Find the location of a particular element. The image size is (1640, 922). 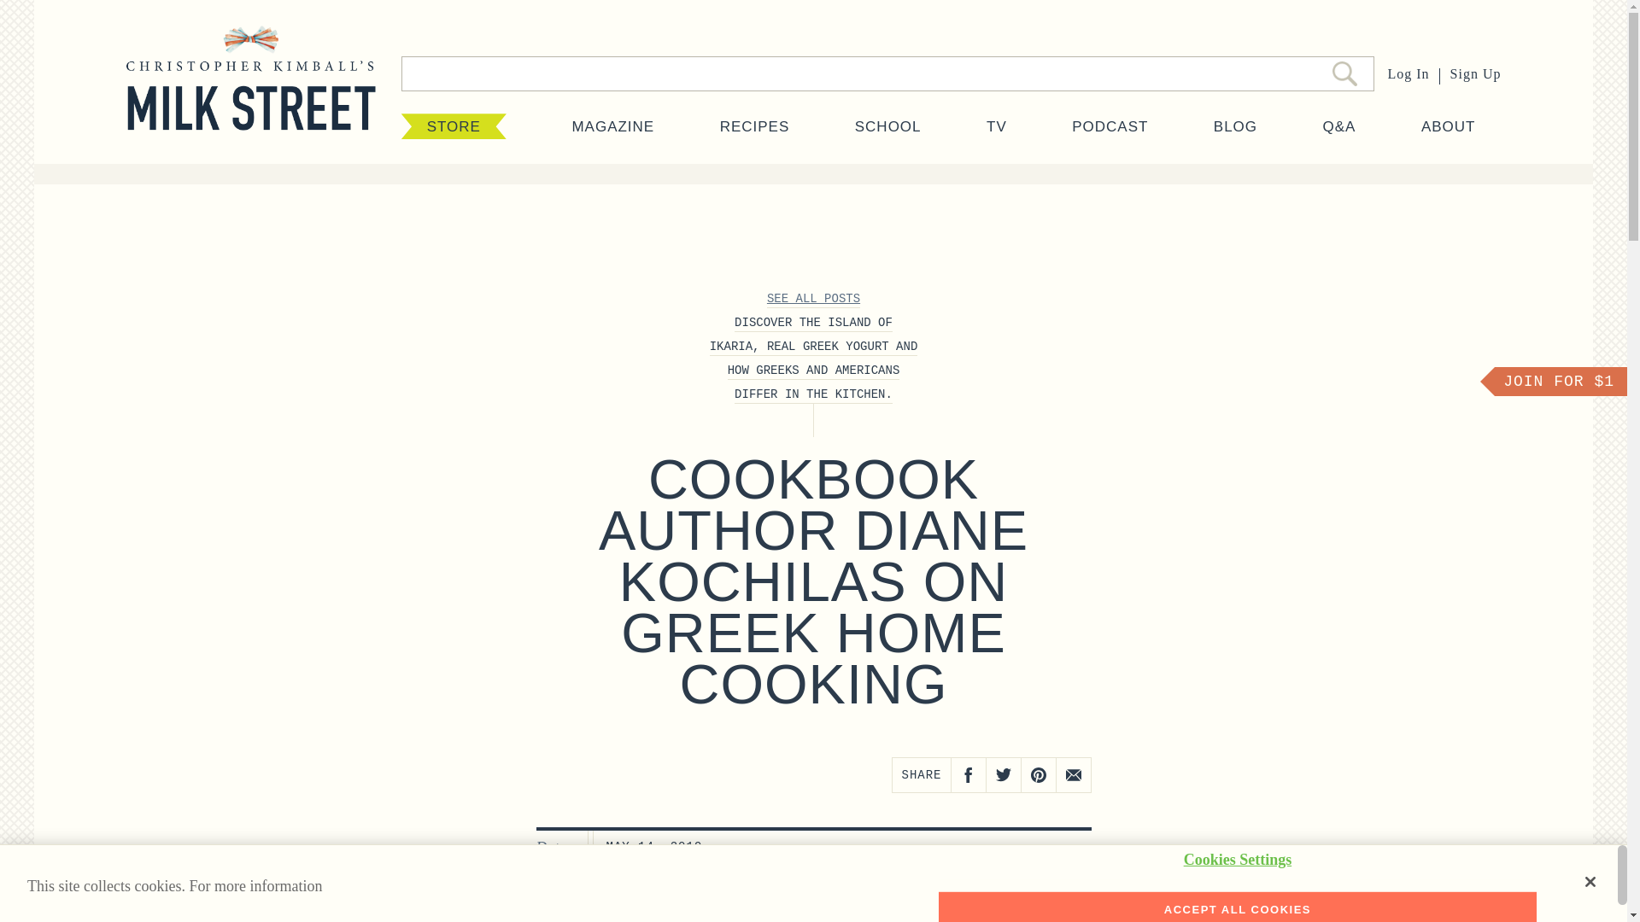

Search is located at coordinates (1344, 73).